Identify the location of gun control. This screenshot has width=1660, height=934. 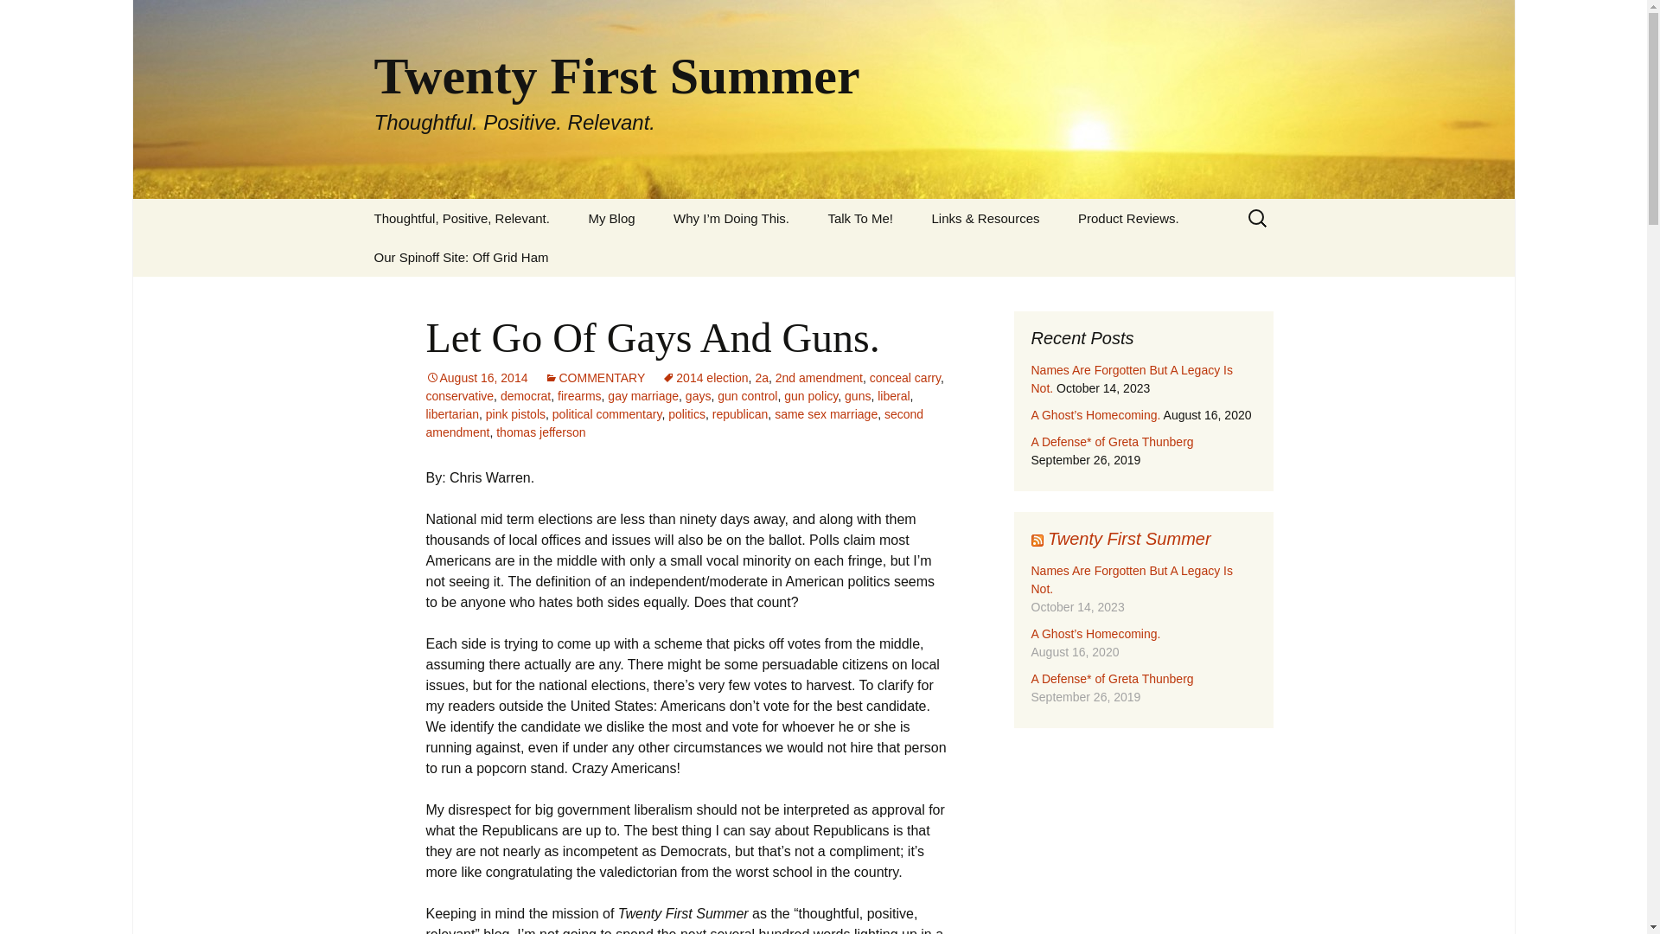
(747, 396).